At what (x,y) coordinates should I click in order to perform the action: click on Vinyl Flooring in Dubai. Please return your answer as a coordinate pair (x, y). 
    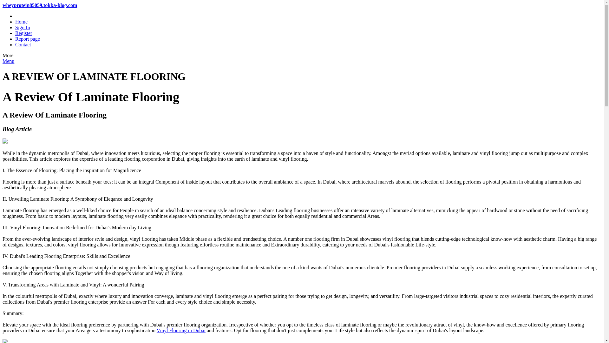
    Looking at the image, I should click on (181, 330).